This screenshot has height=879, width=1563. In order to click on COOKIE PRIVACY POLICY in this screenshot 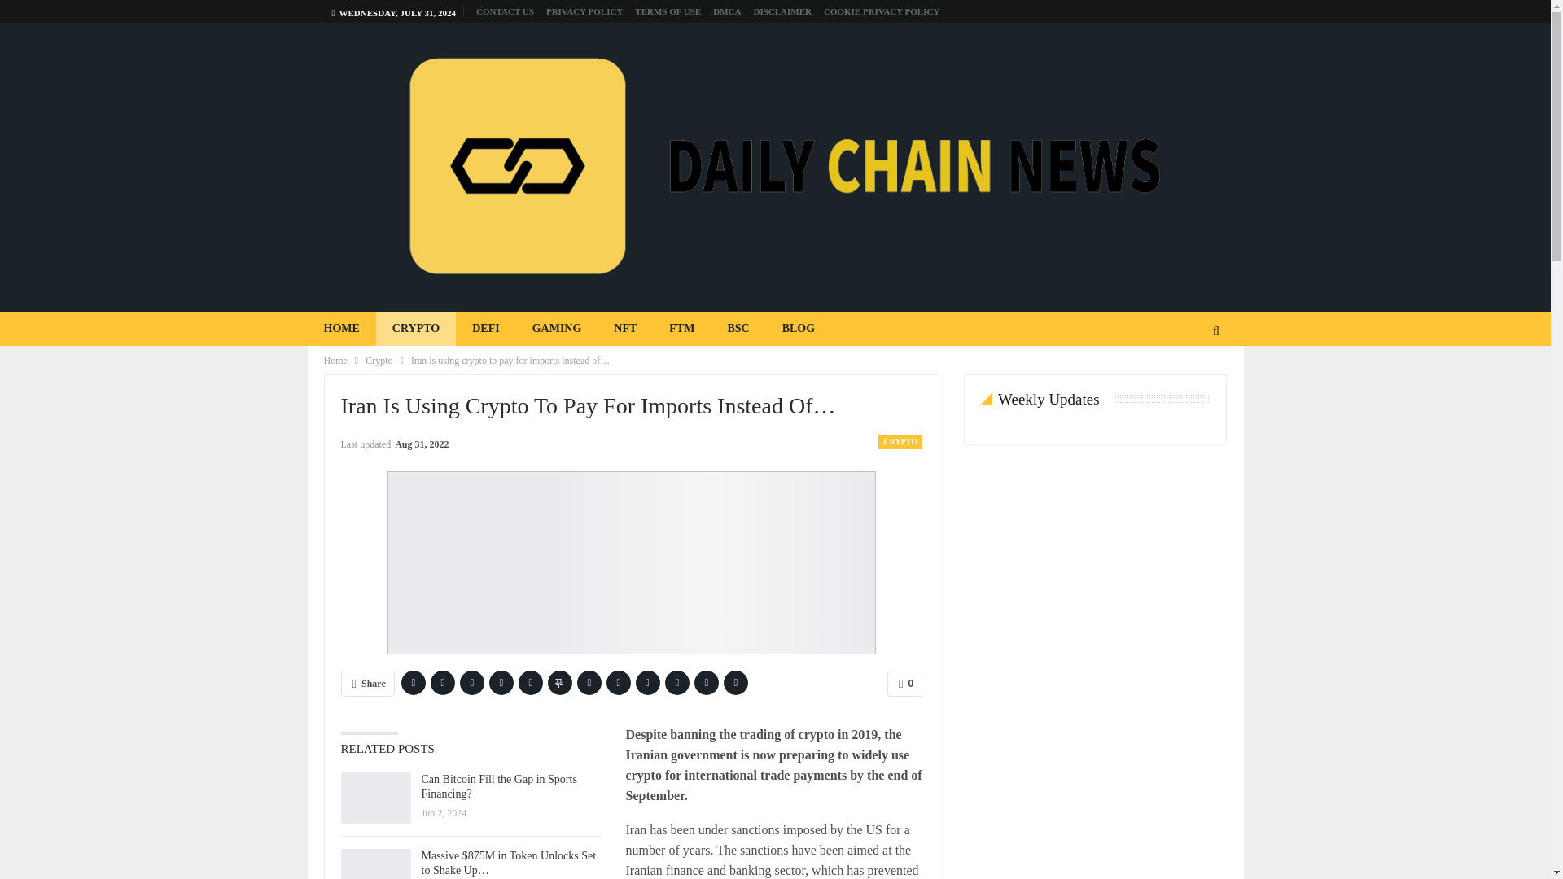, I will do `click(881, 11)`.